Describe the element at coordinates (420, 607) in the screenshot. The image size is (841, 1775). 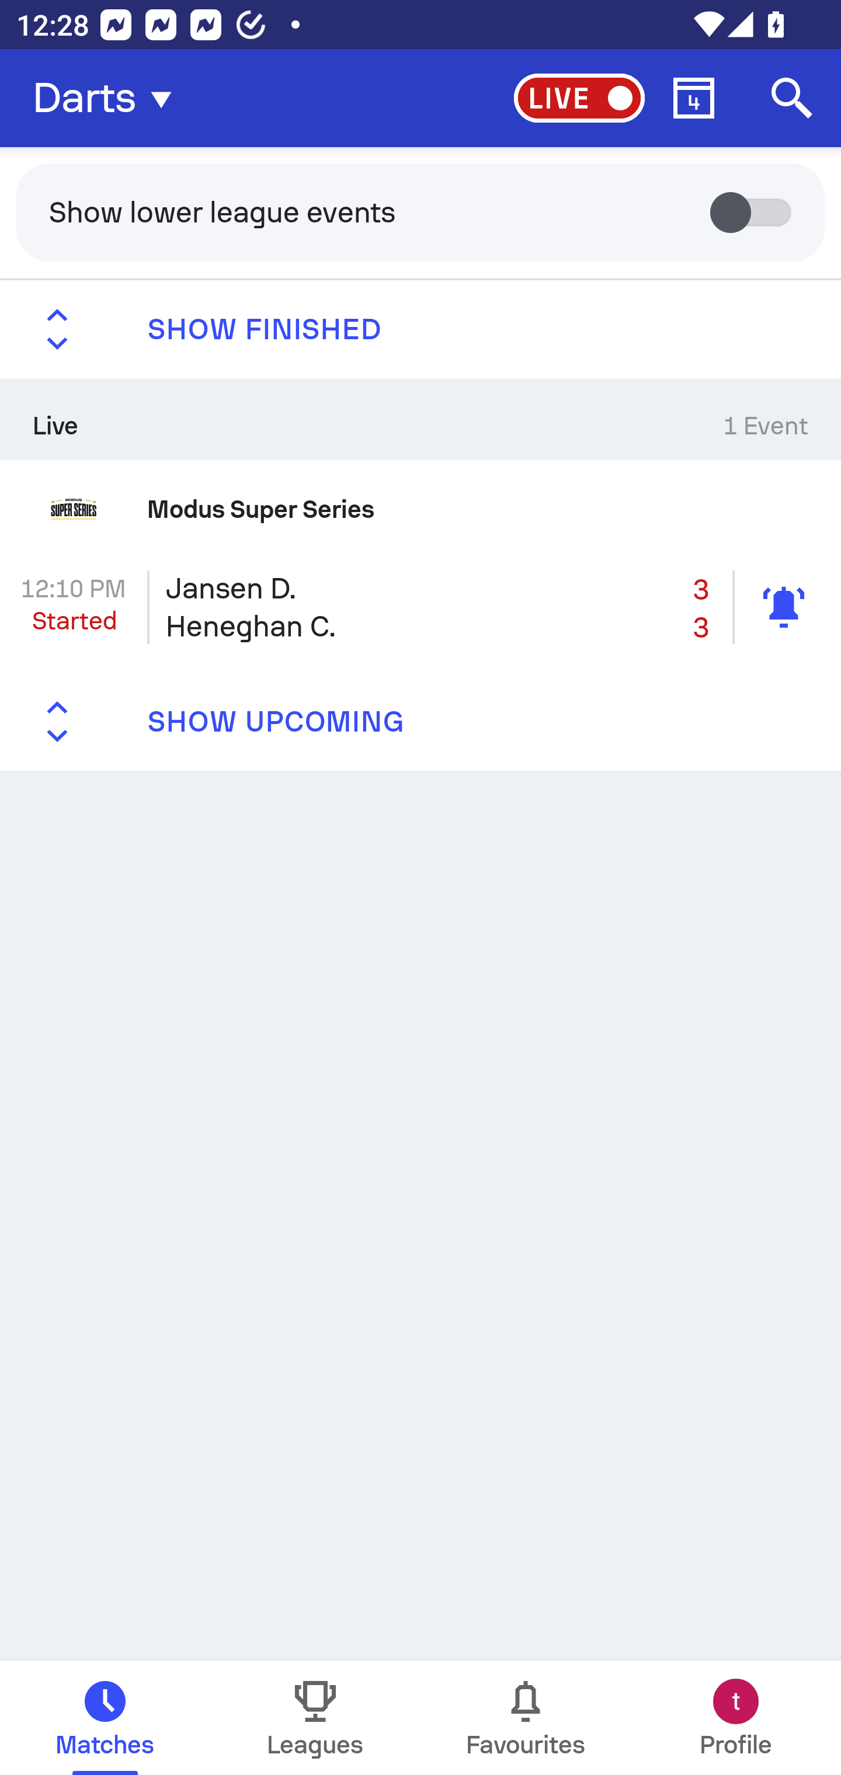
I see `12:10 PM Started Jansen D. 3 Heneghan C. 3` at that location.